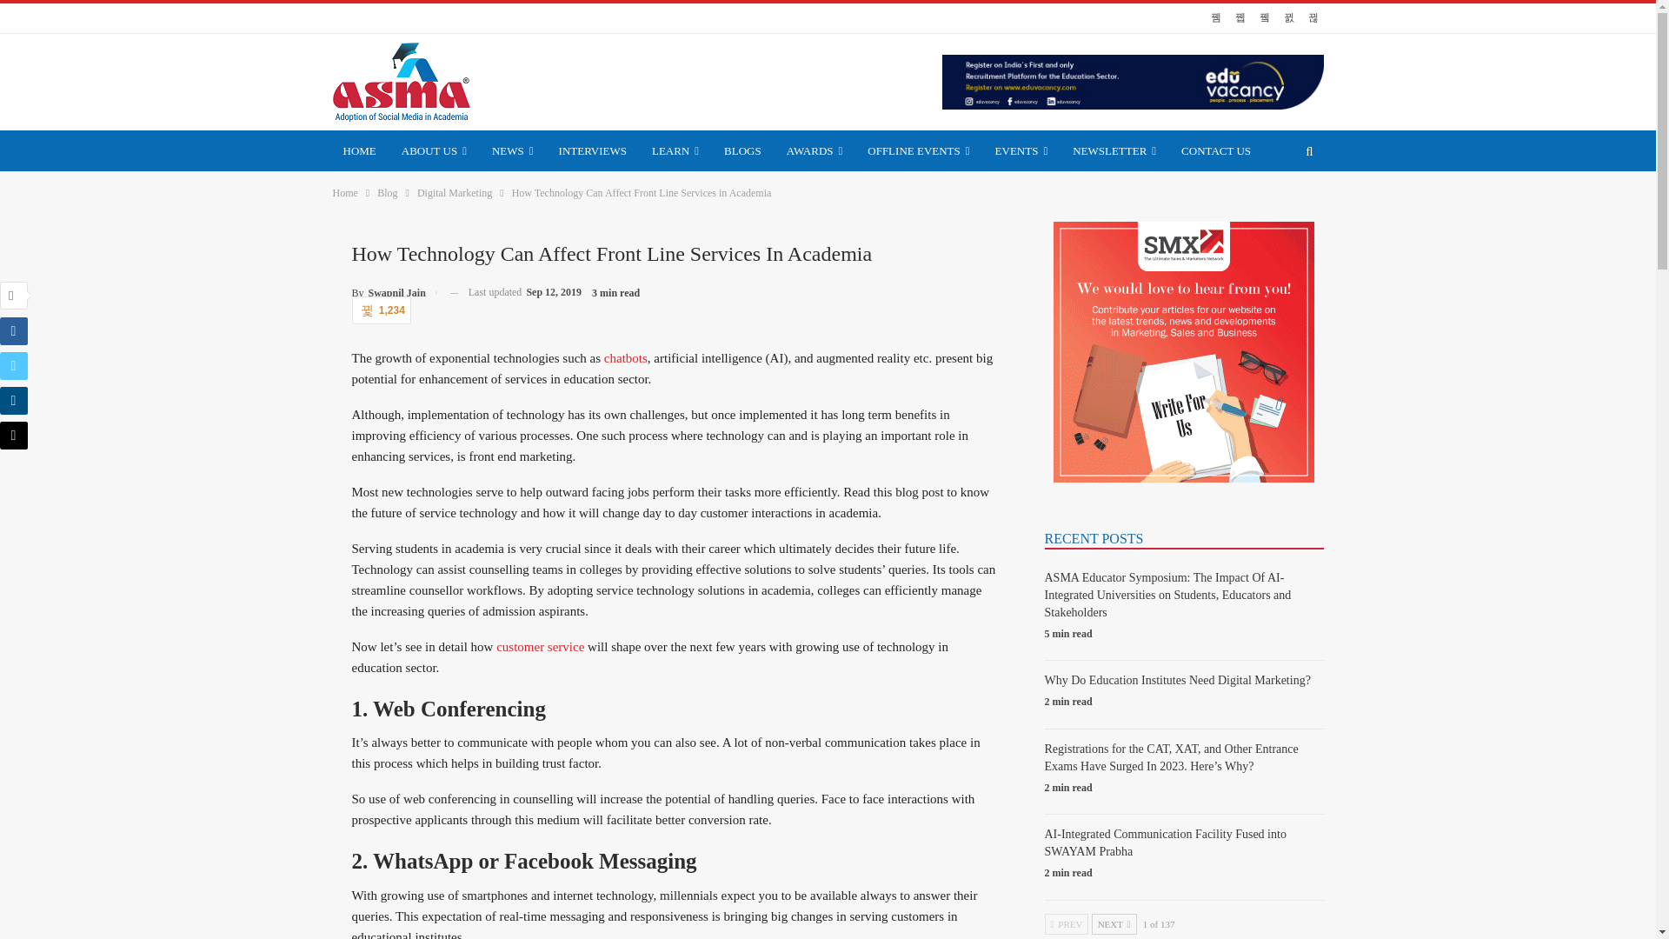 This screenshot has height=939, width=1669. Describe the element at coordinates (513, 150) in the screenshot. I see `NEWS` at that location.